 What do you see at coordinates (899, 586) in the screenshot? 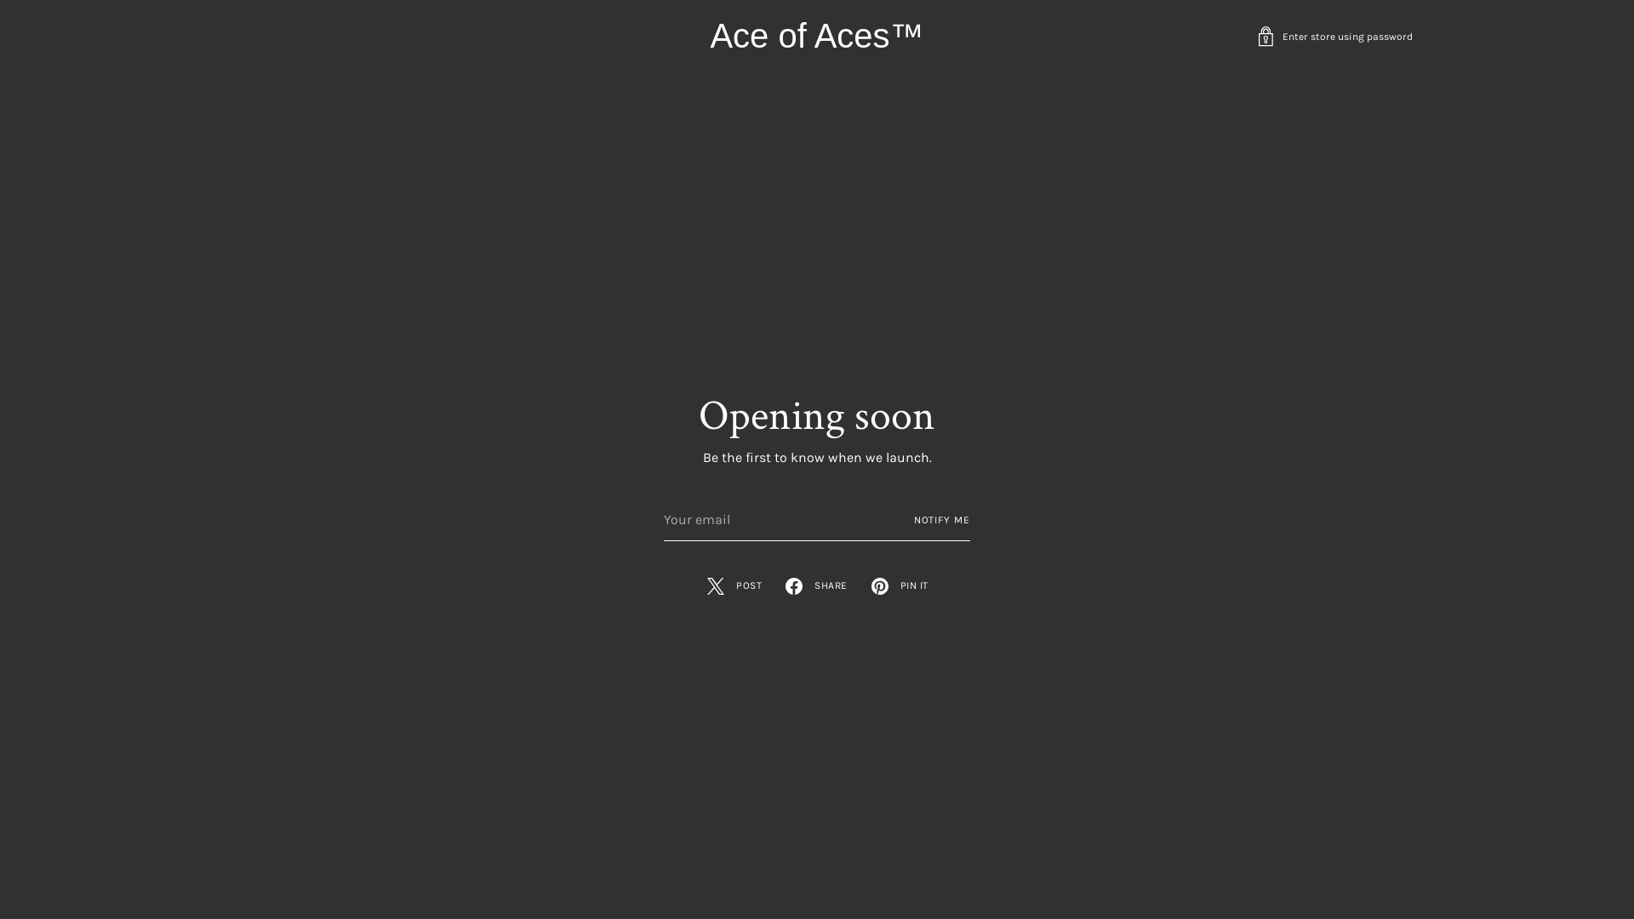
I see `PIN IT` at bounding box center [899, 586].